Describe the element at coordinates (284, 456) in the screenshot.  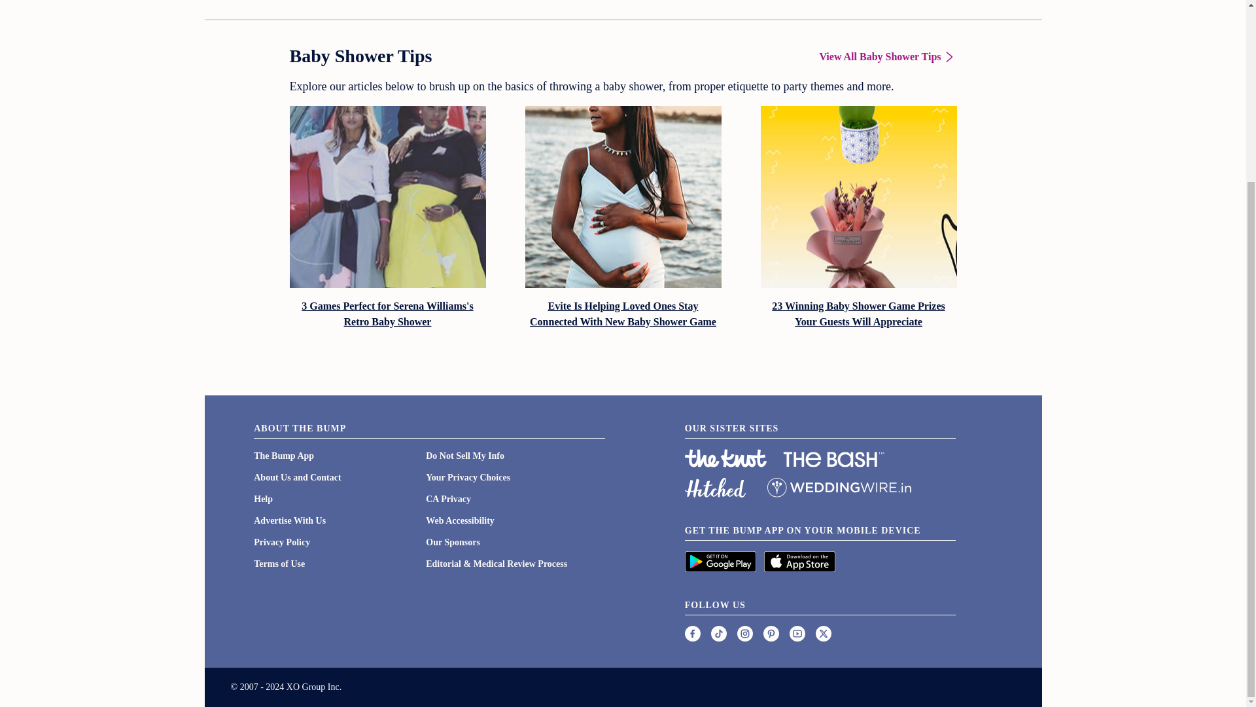
I see `The Bump App` at that location.